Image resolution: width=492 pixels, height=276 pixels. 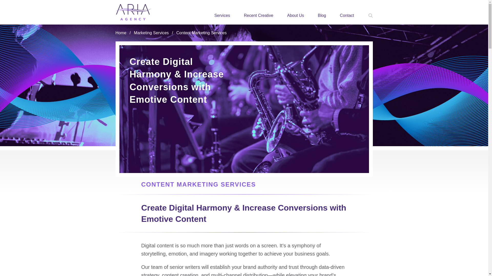 I want to click on About Us, so click(x=296, y=15).